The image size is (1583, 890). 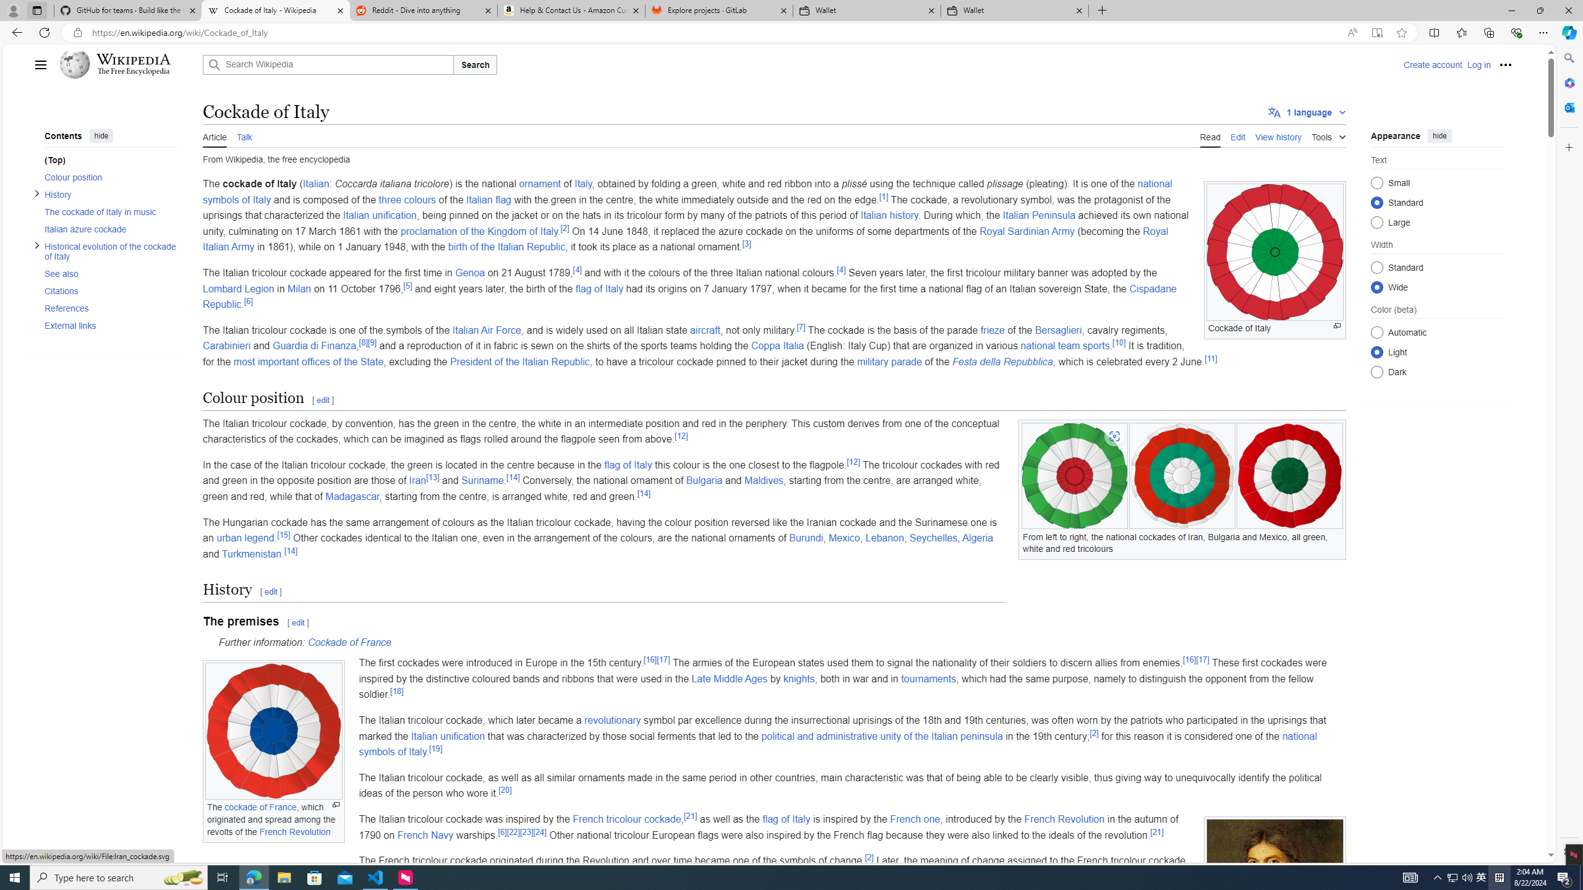 What do you see at coordinates (251, 554) in the screenshot?
I see `Turkmenistan` at bounding box center [251, 554].